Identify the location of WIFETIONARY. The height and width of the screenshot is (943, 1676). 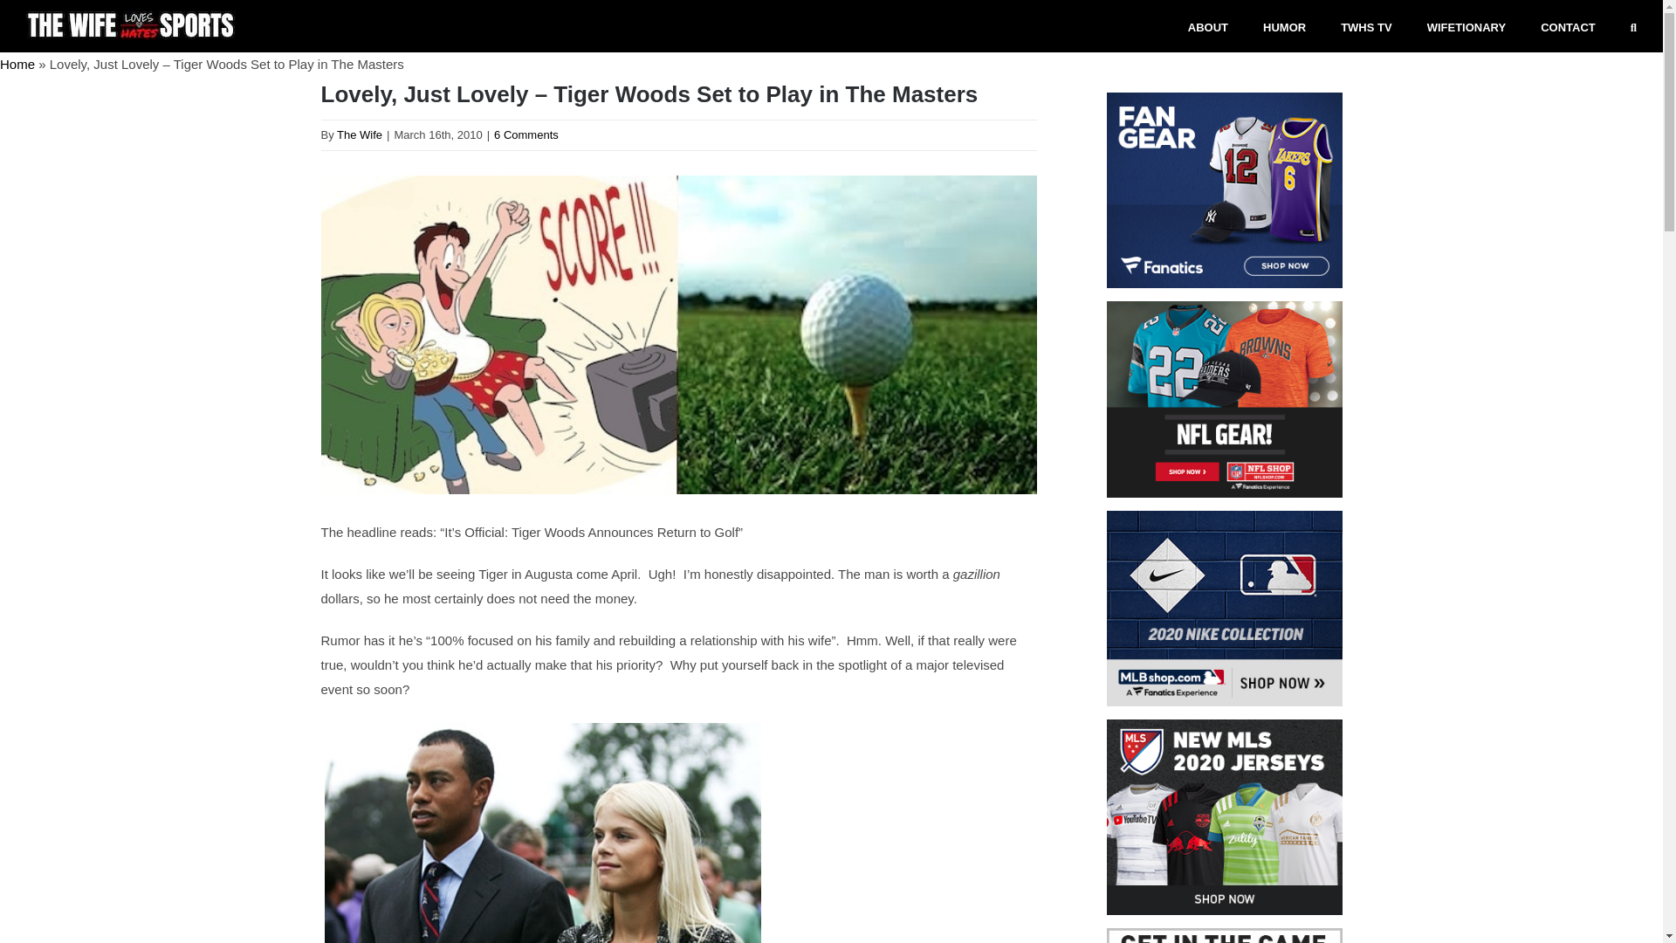
(1466, 26).